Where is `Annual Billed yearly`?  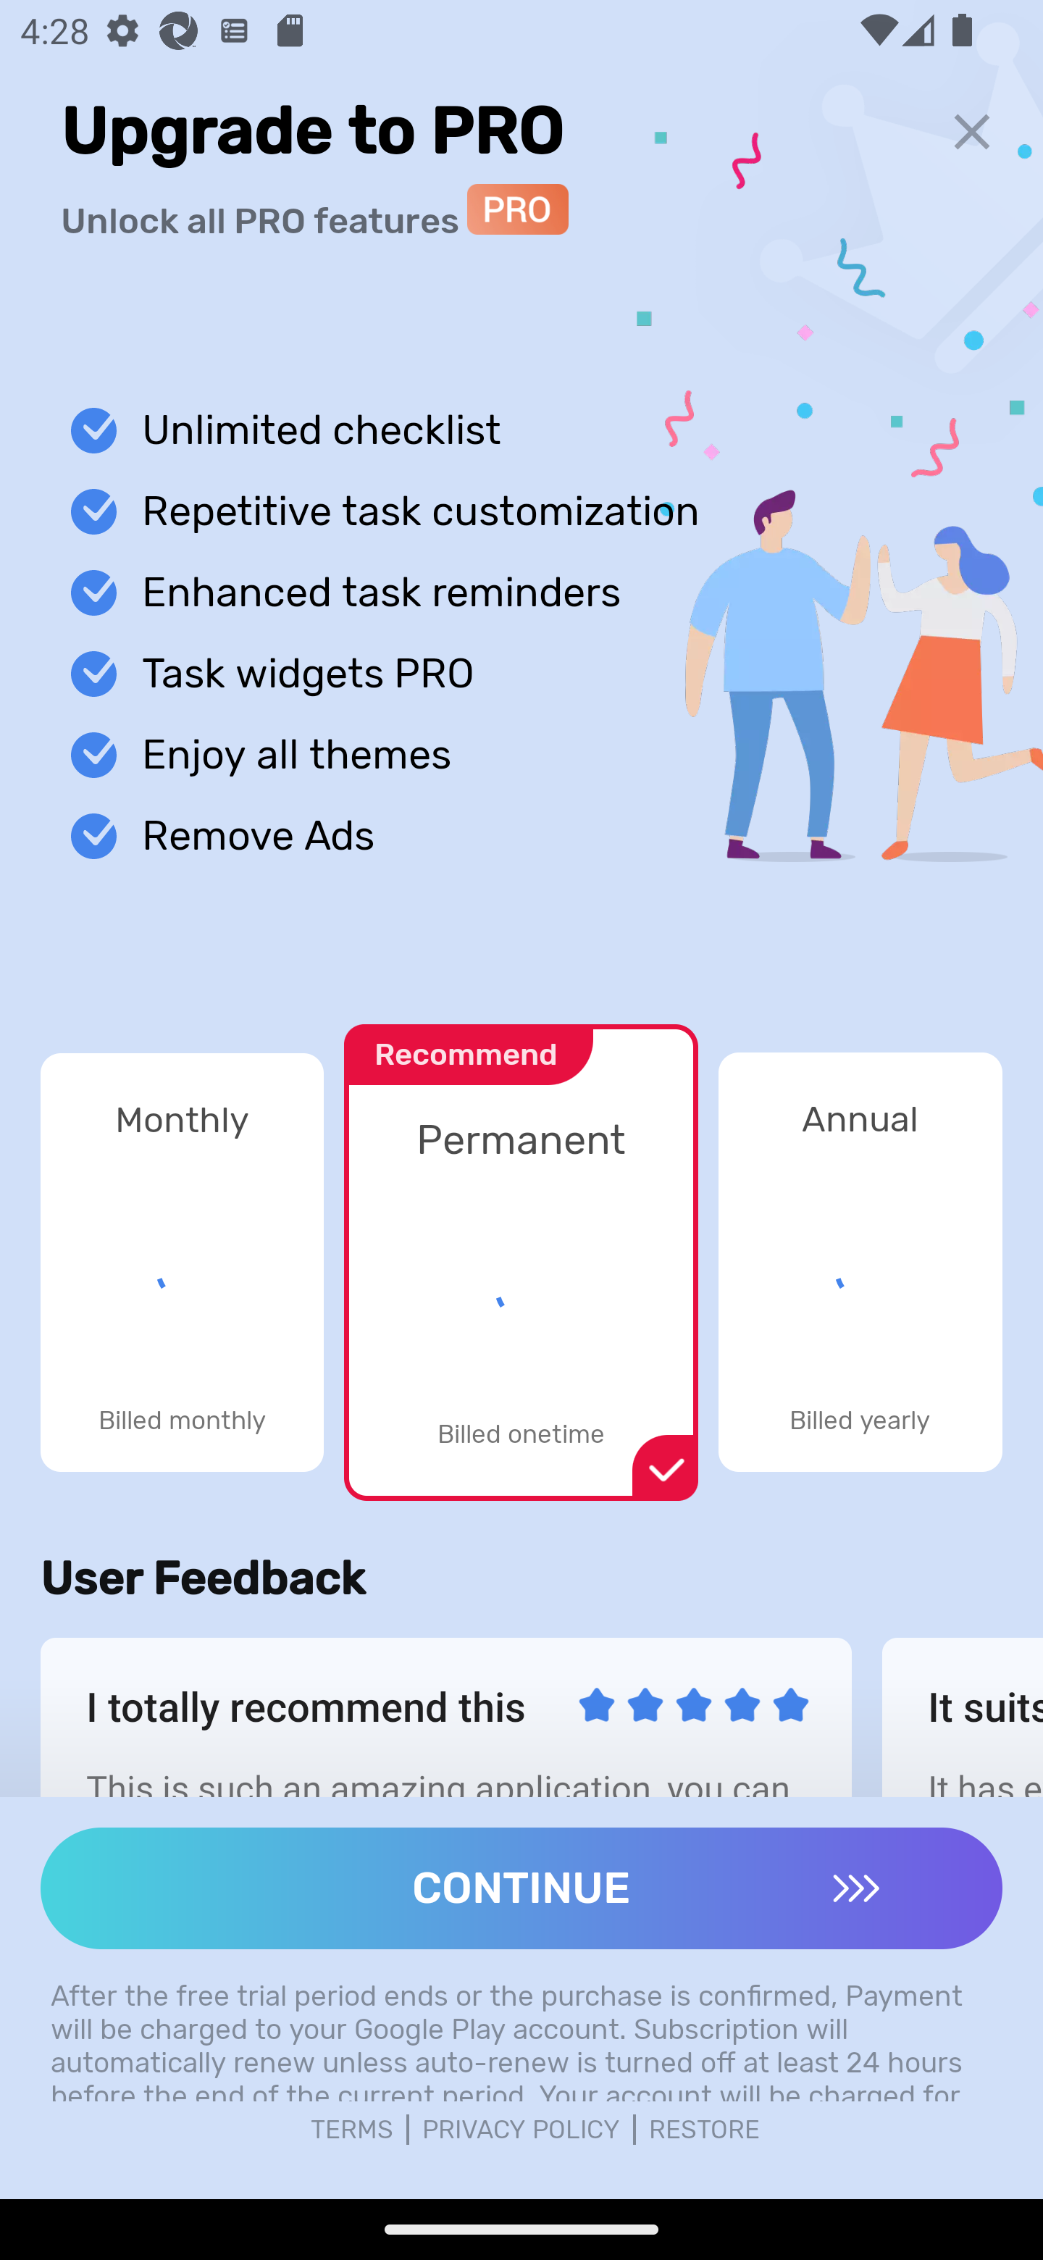 Annual Billed yearly is located at coordinates (860, 1262).